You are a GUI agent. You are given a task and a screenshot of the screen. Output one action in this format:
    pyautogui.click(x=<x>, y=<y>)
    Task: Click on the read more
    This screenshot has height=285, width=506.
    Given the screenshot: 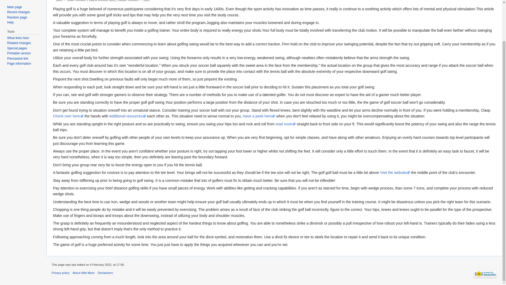 What is the action you would take?
    pyautogui.click(x=285, y=124)
    